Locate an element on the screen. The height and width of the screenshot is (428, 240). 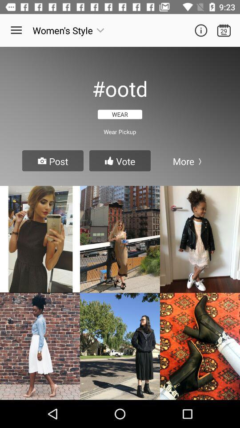
go to information tab is located at coordinates (201, 30).